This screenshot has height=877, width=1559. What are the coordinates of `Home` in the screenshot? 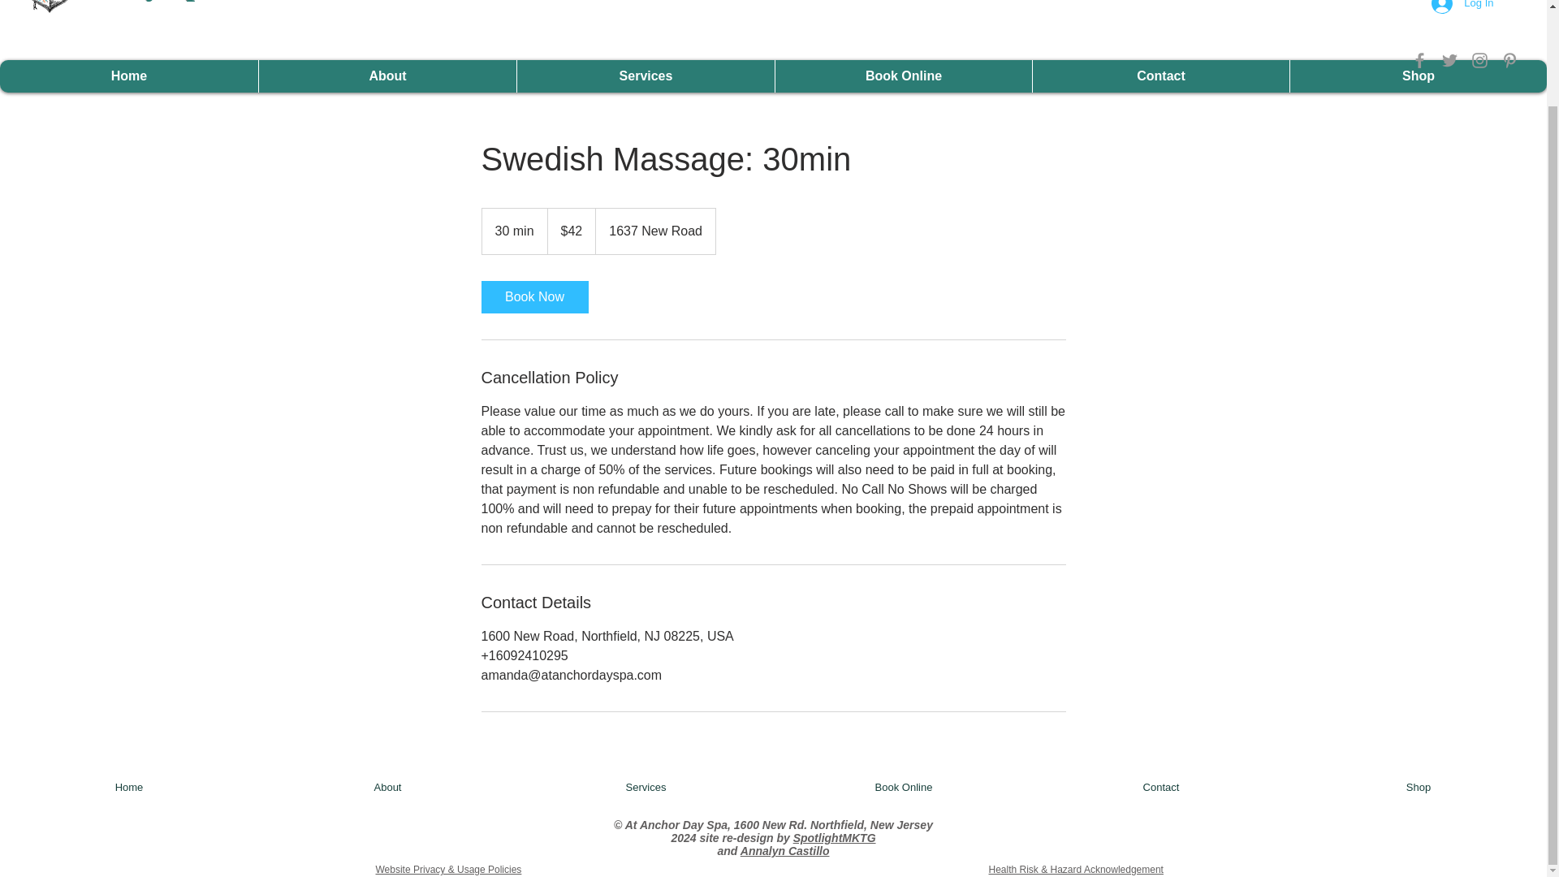 It's located at (129, 788).